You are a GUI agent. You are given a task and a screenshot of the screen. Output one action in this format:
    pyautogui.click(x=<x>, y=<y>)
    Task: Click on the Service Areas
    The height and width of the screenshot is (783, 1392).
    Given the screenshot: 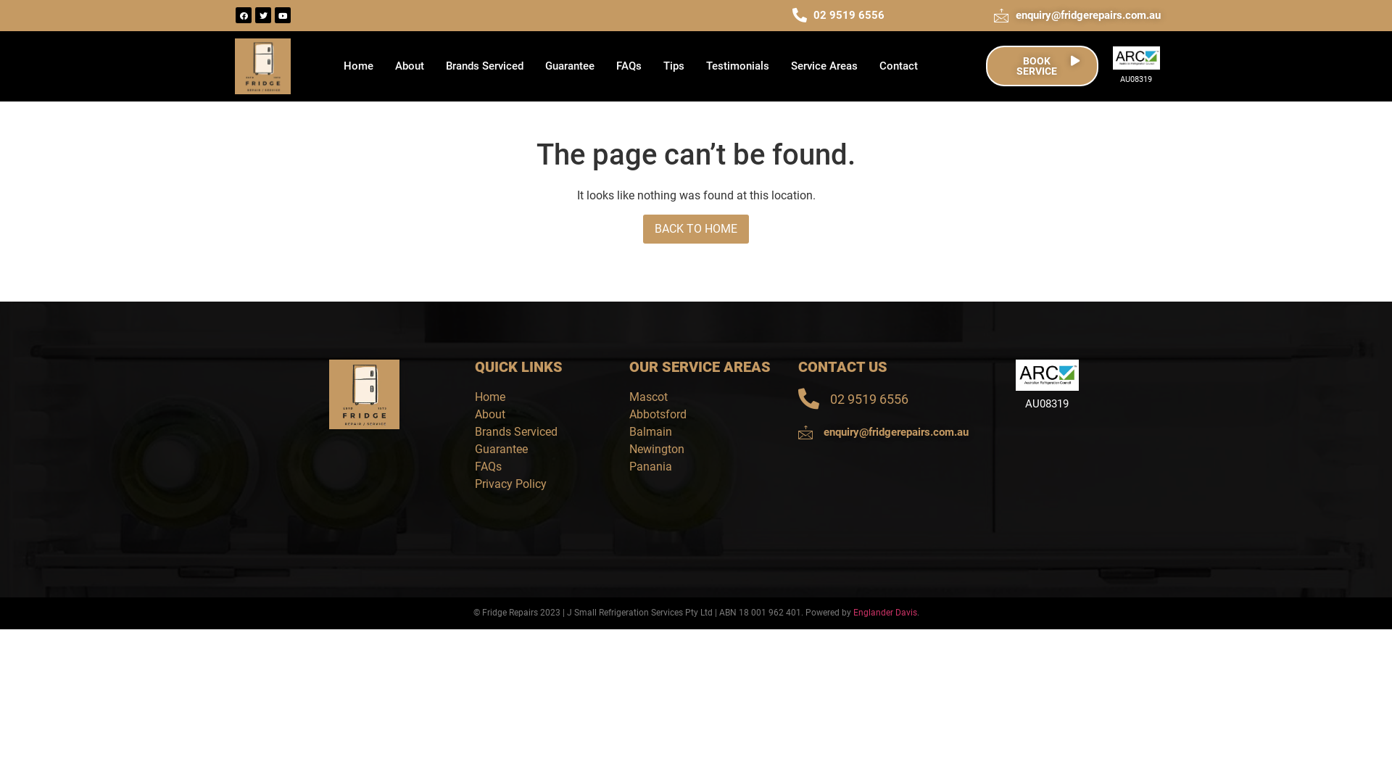 What is the action you would take?
    pyautogui.click(x=824, y=66)
    